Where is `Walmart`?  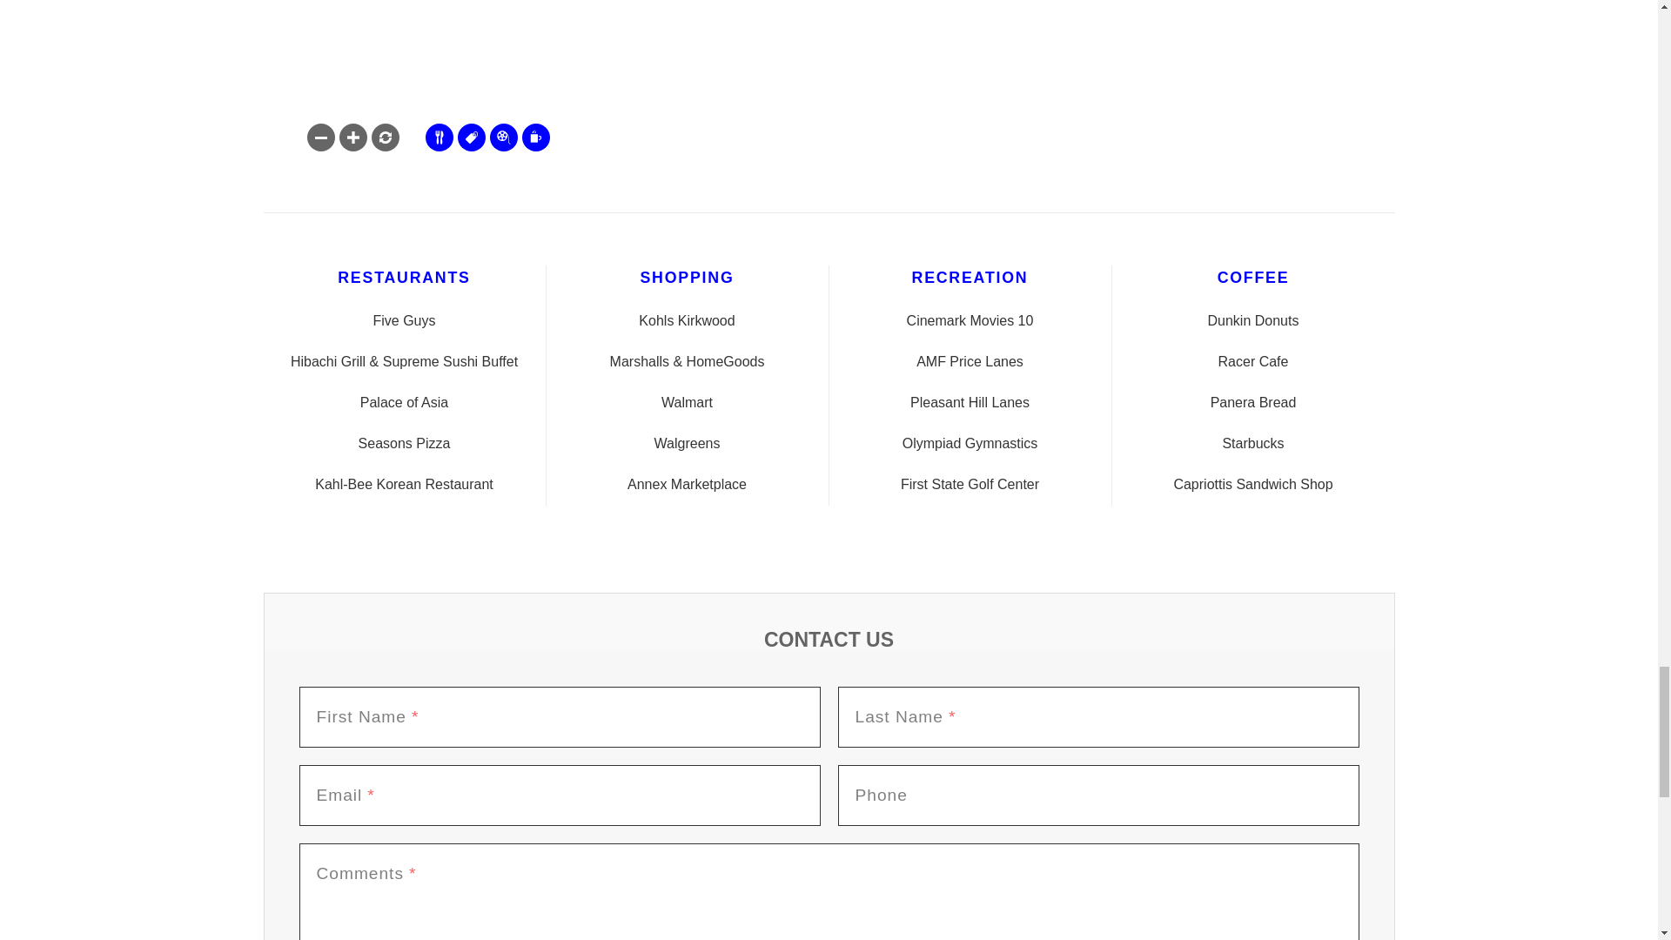
Walmart is located at coordinates (688, 403).